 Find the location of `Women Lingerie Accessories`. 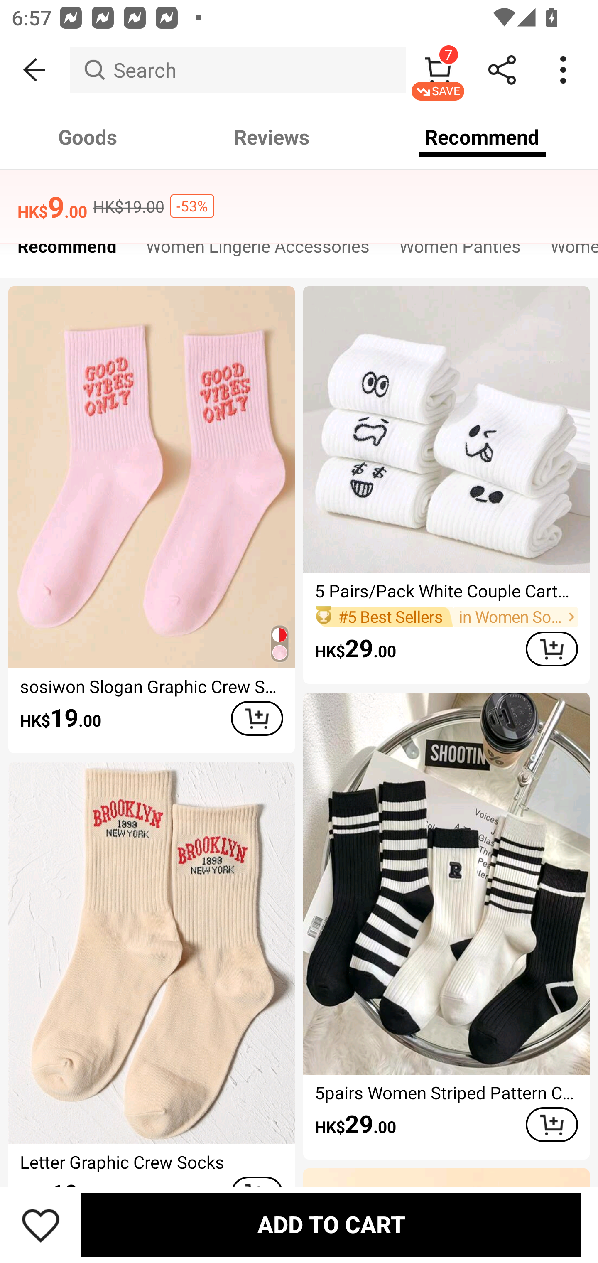

Women Lingerie Accessories is located at coordinates (257, 250).